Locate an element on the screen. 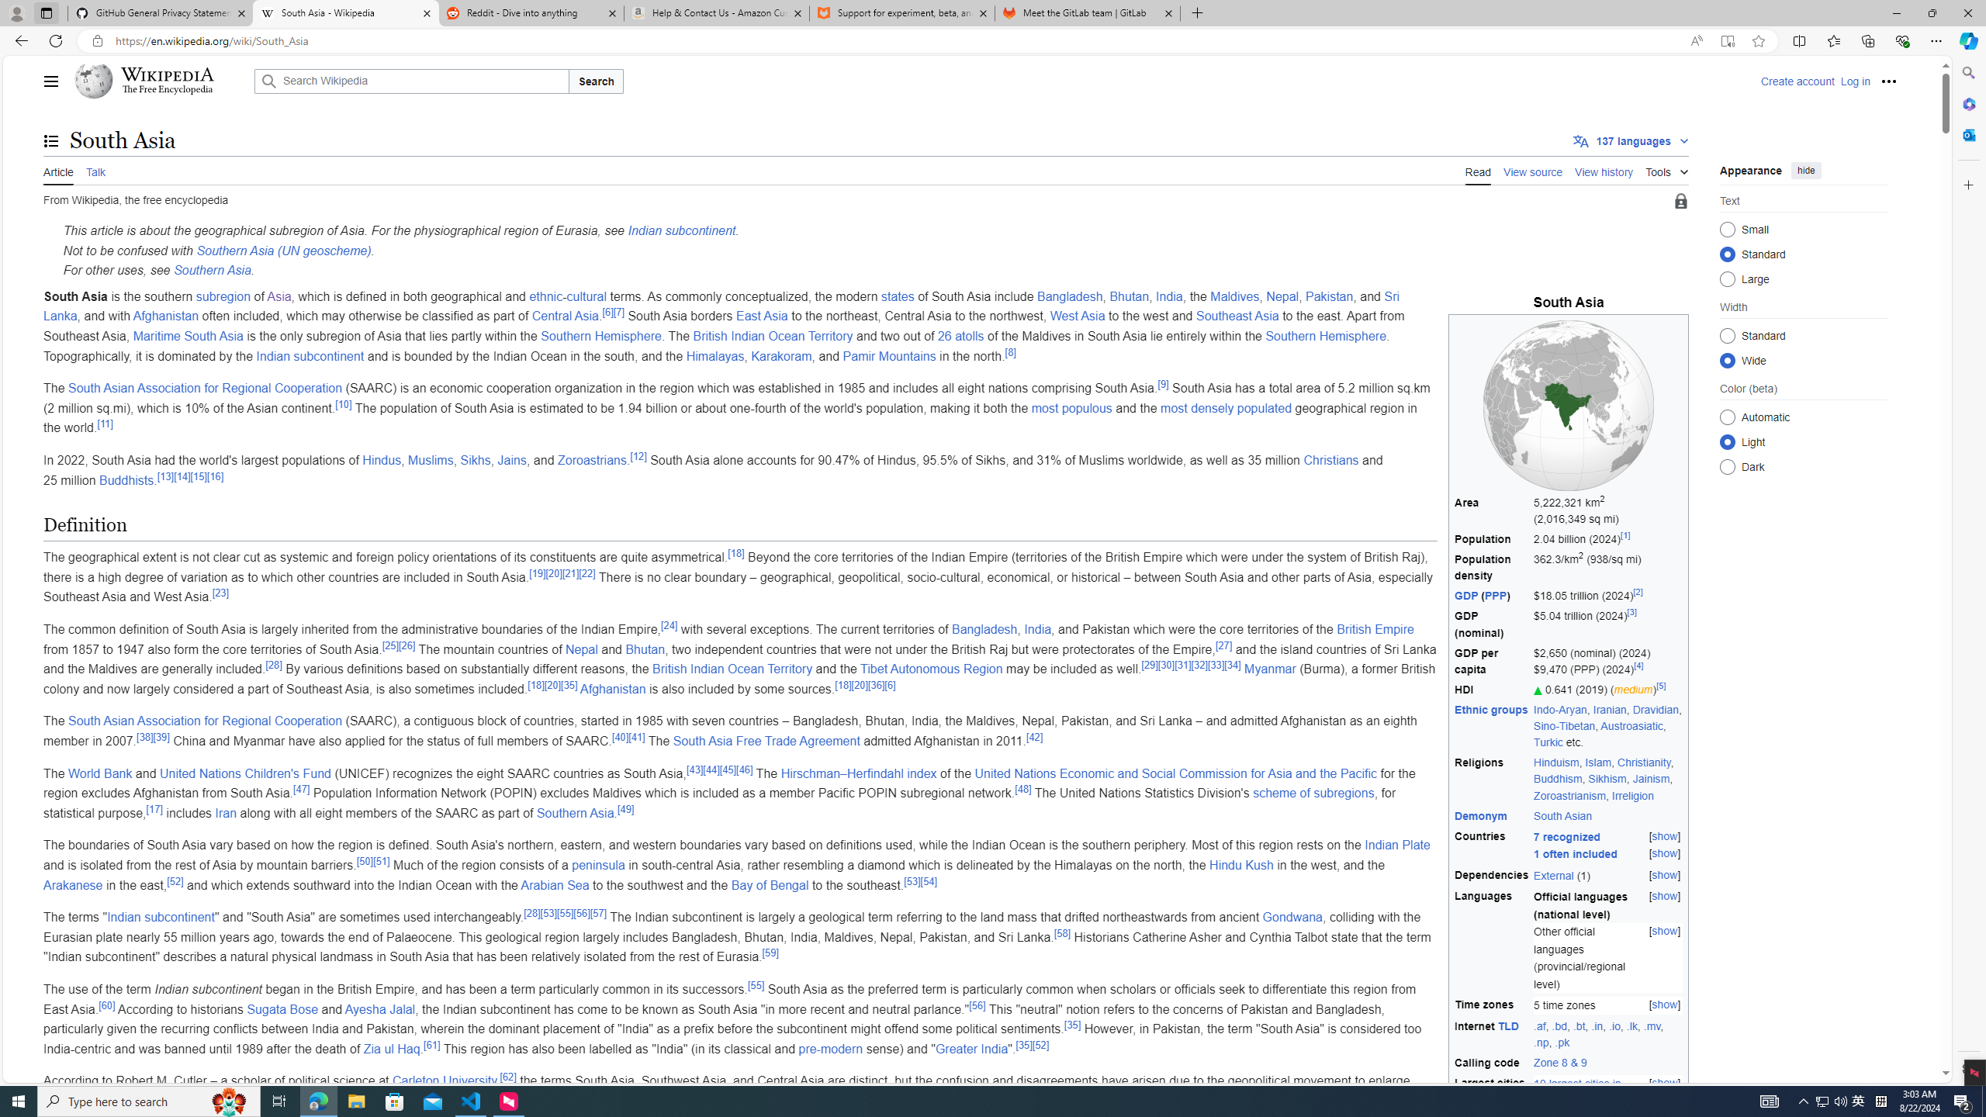 The width and height of the screenshot is (1986, 1117). Personal tools is located at coordinates (1888, 81).